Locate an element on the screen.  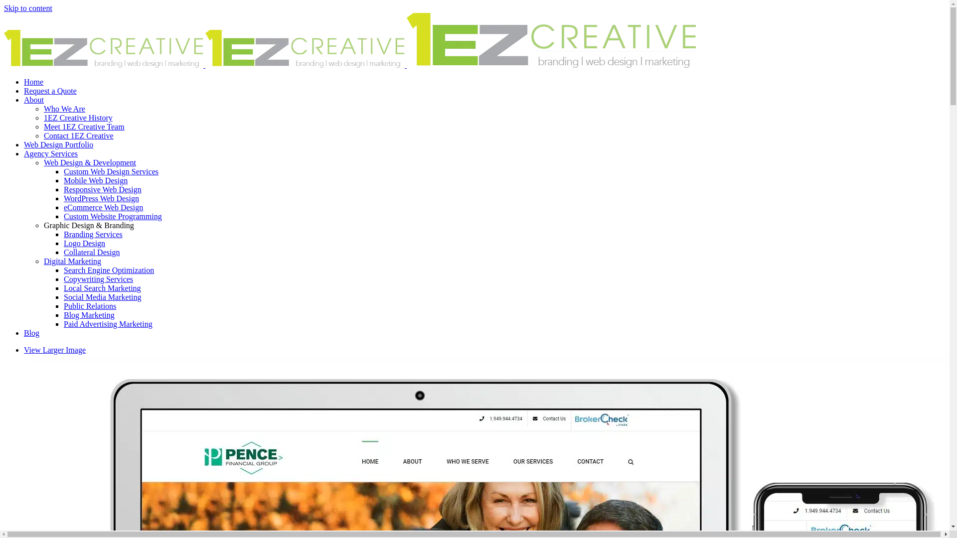
1EZ Creative History is located at coordinates (78, 118).